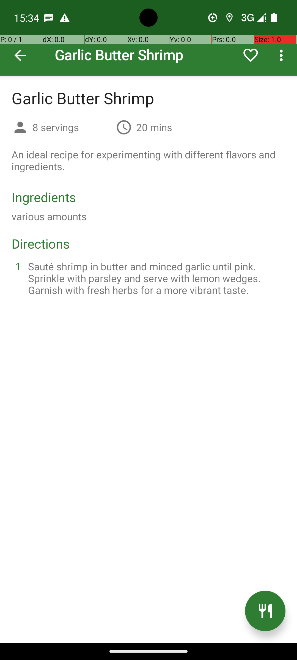 This screenshot has width=297, height=660. What do you see at coordinates (49, 216) in the screenshot?
I see `various amounts` at bounding box center [49, 216].